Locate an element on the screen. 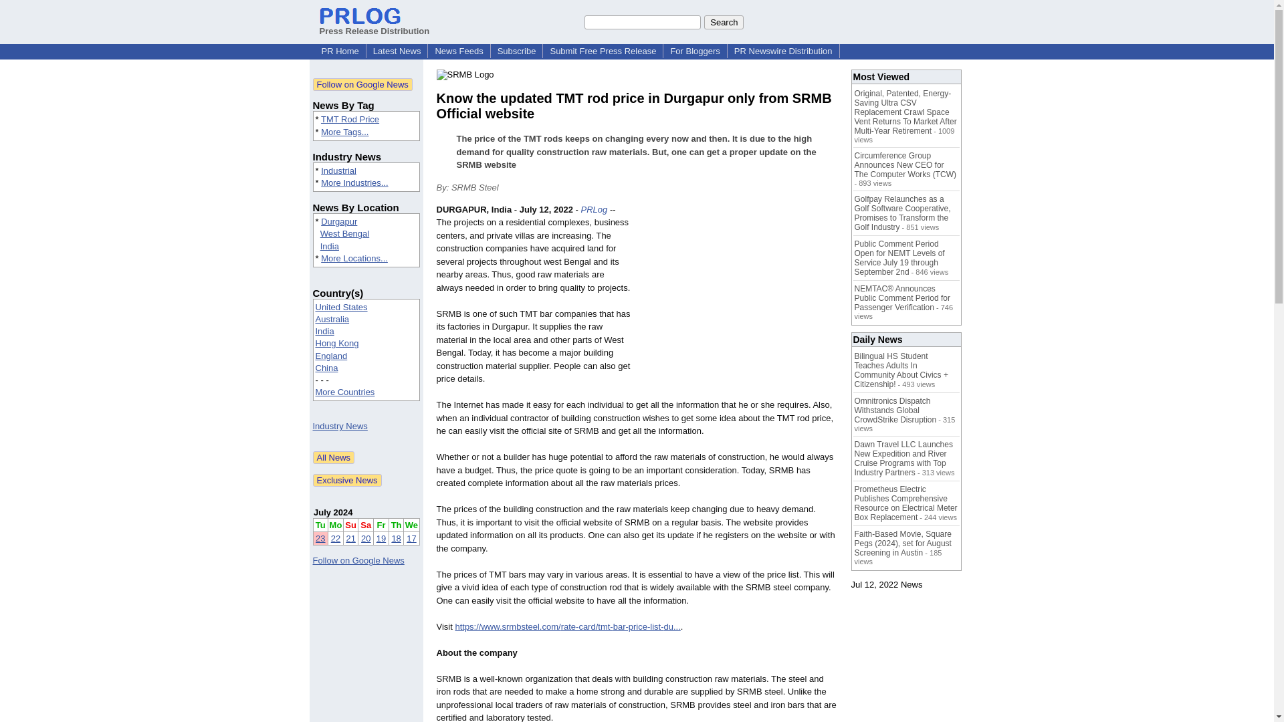  17 is located at coordinates (411, 539).